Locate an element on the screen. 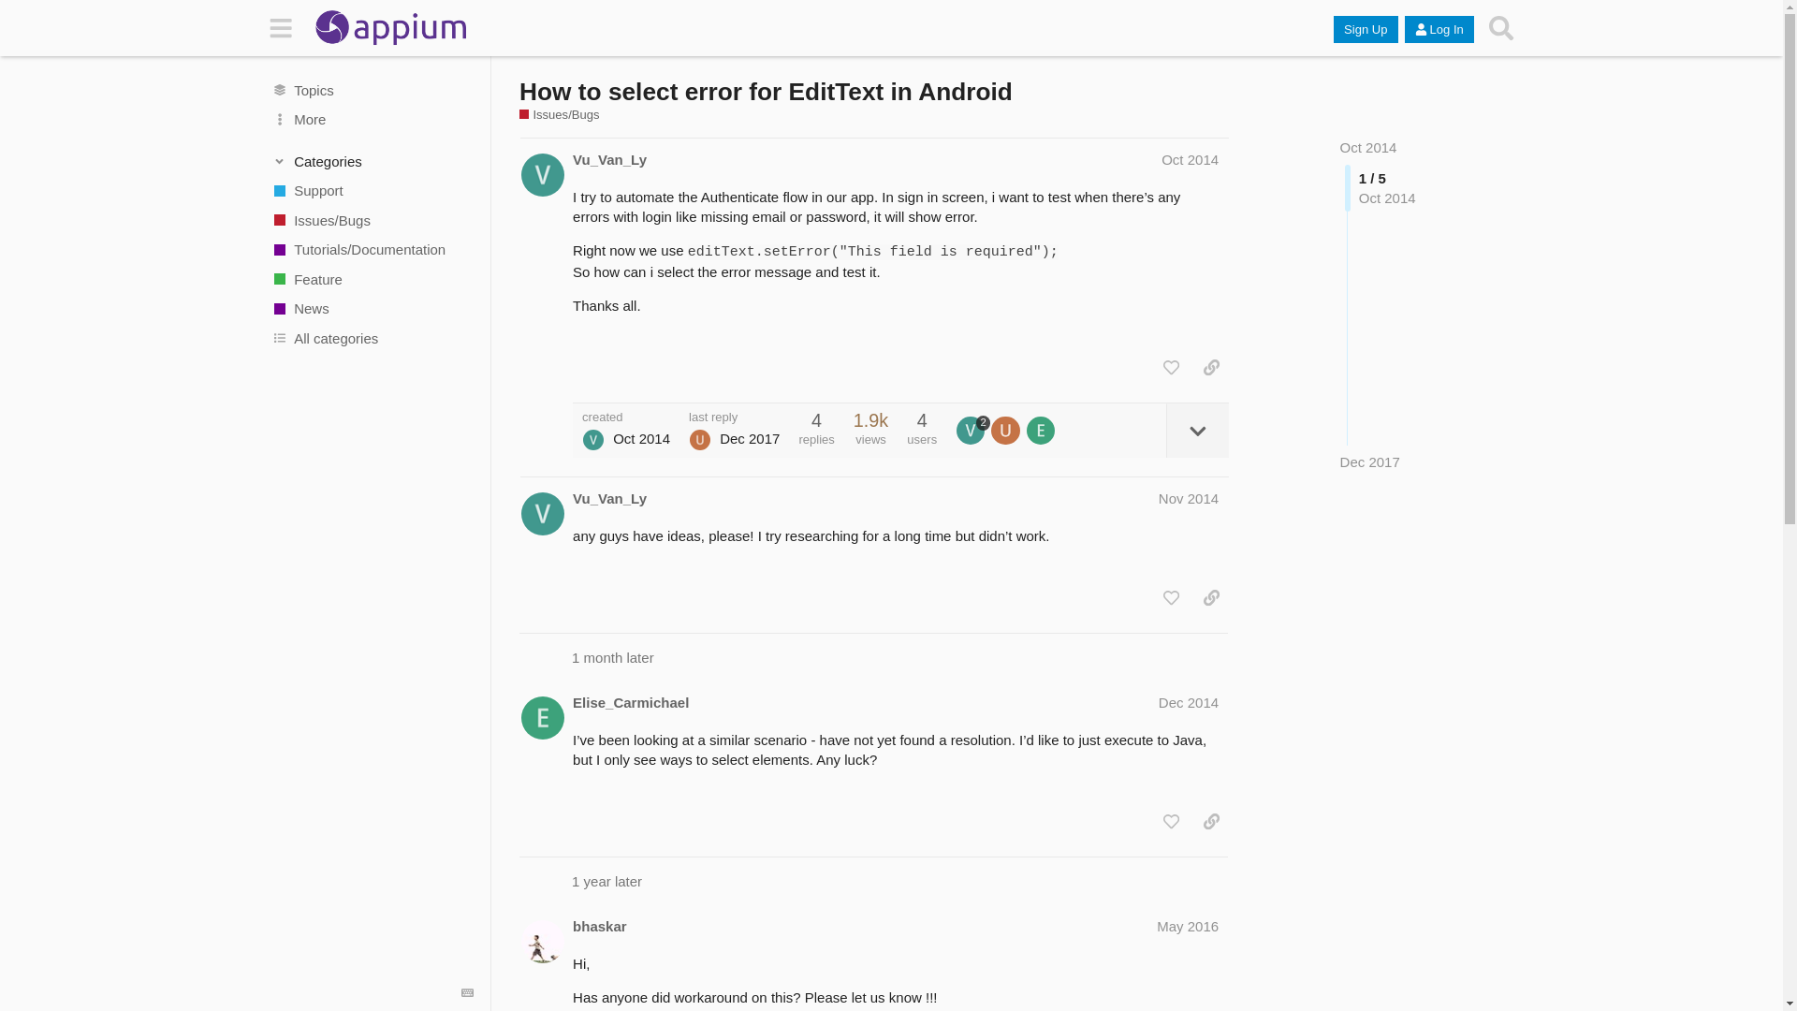  Dec 7, 2017 7:55 pm is located at coordinates (1370, 462).